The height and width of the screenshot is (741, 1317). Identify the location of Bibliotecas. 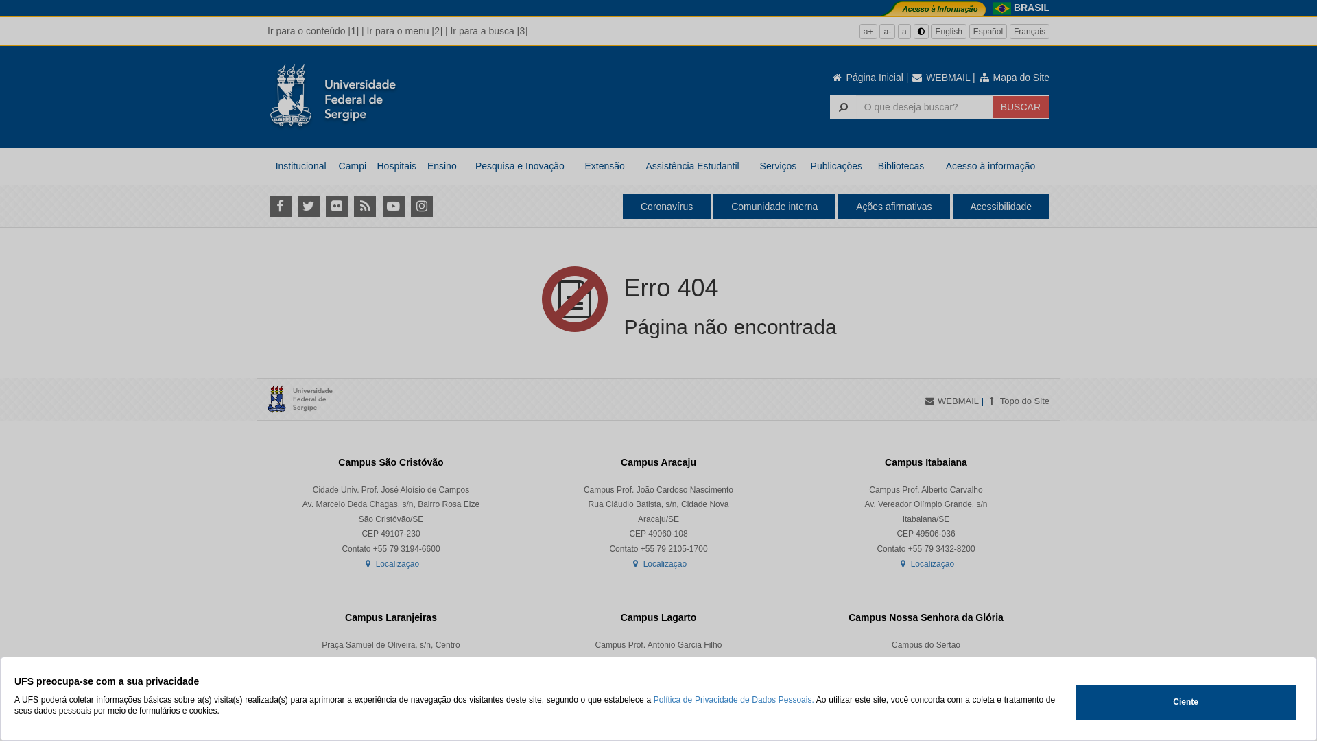
(901, 166).